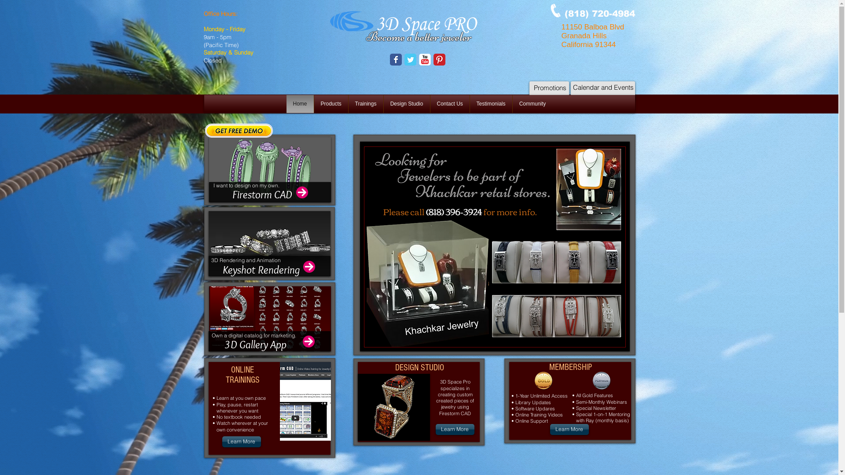 The height and width of the screenshot is (475, 845). I want to click on Products, so click(331, 104).